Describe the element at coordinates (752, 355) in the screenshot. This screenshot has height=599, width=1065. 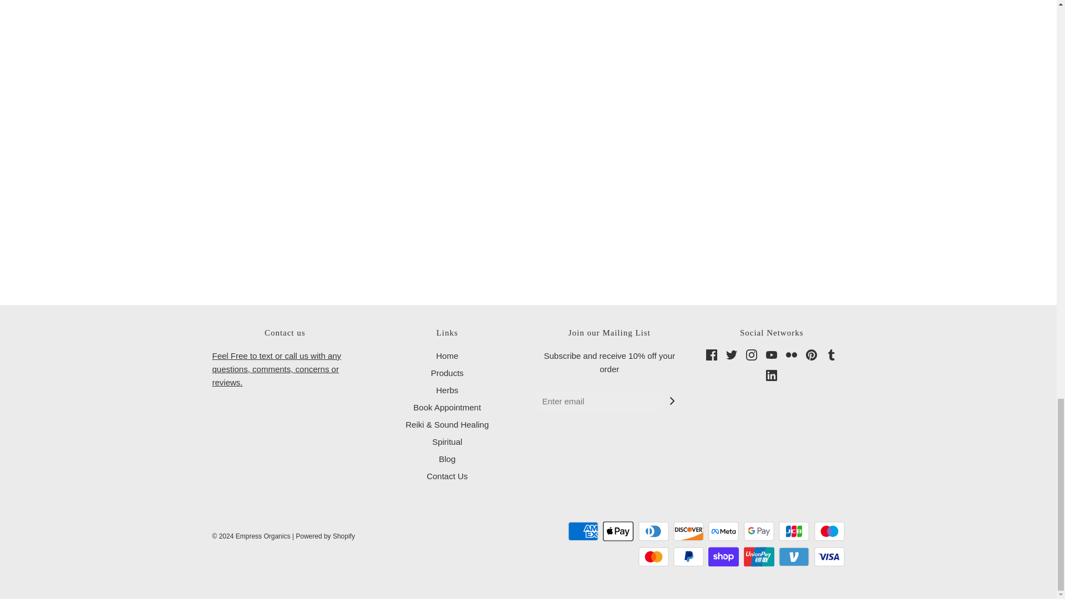
I see `Instagram icon` at that location.